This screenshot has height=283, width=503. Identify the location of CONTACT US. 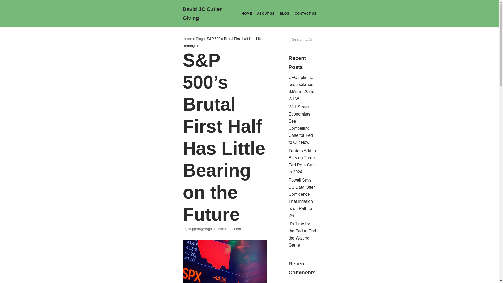
(305, 14).